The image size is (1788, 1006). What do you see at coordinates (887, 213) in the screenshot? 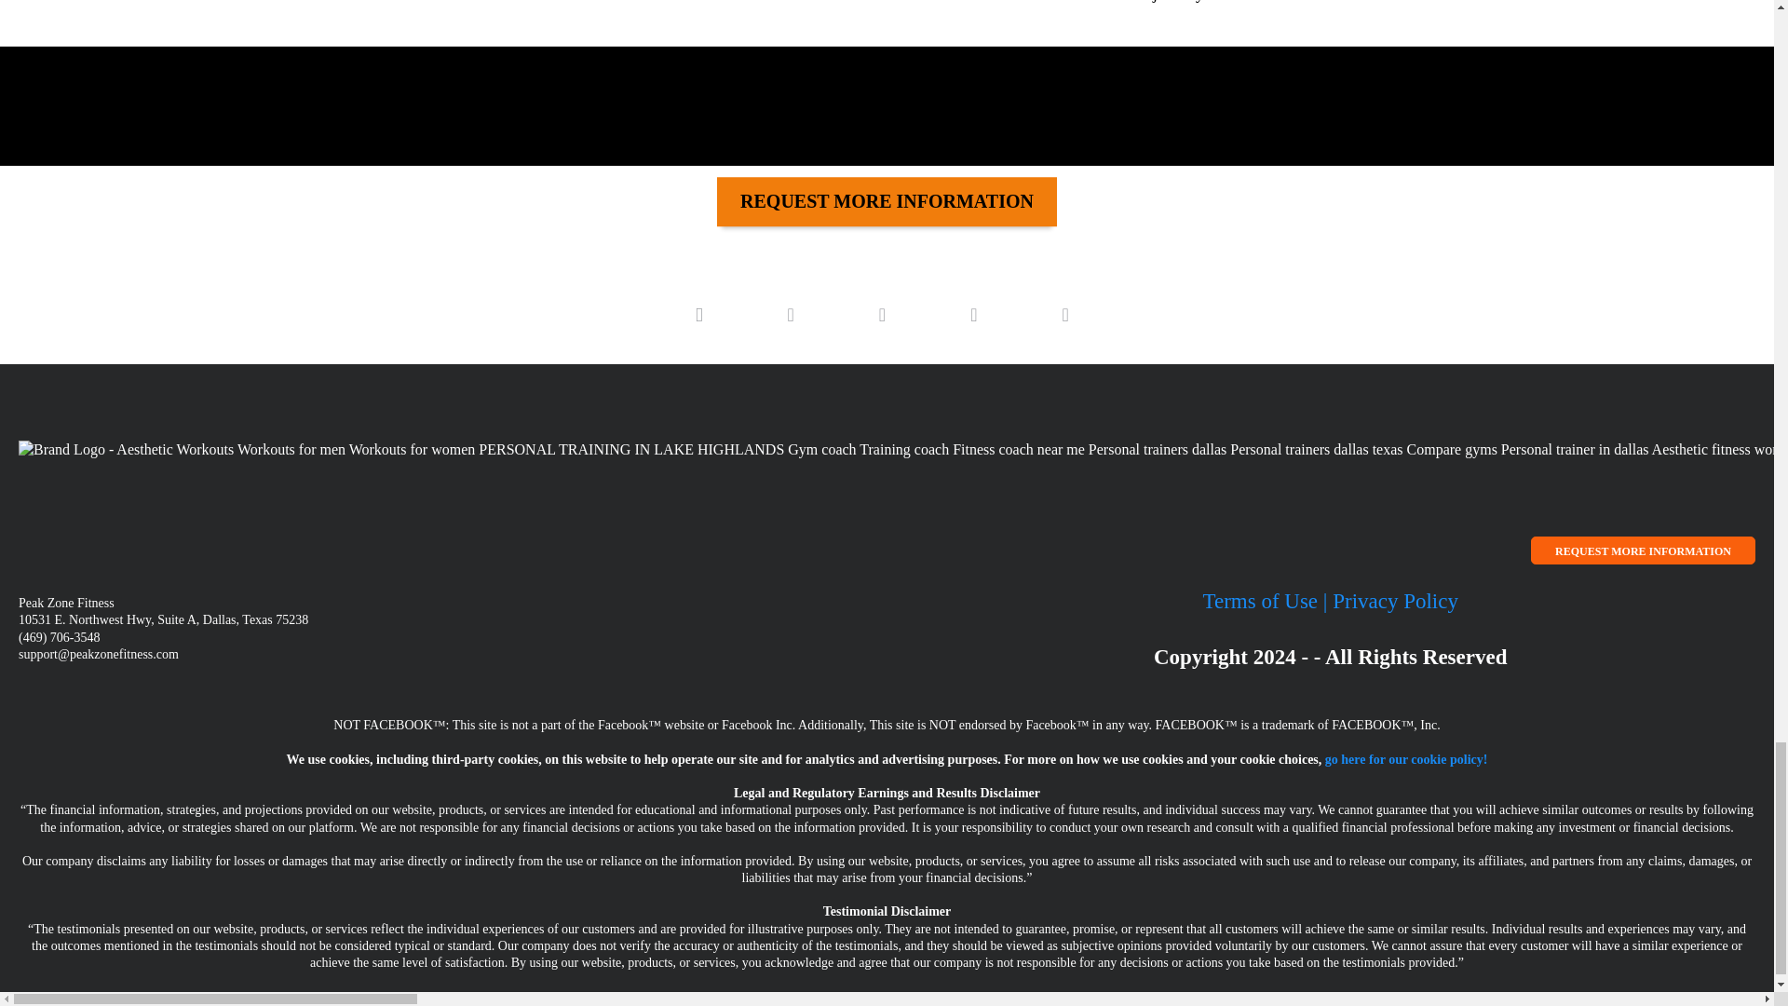
I see `REQUEST MORE INFORMATION` at bounding box center [887, 213].